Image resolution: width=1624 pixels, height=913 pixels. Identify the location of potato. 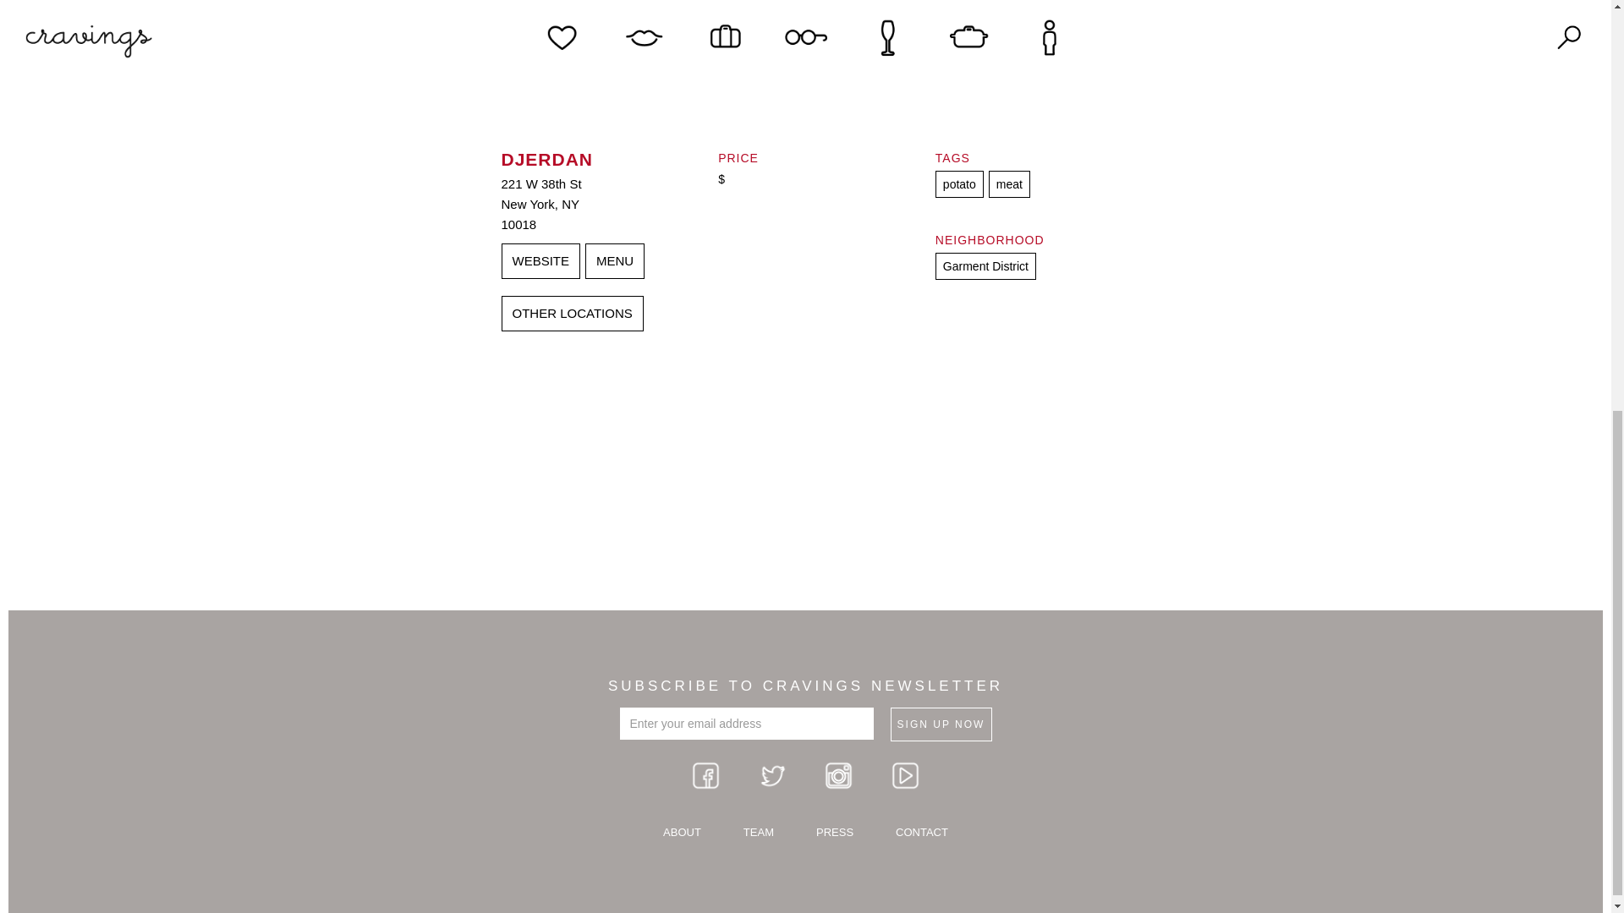
(959, 184).